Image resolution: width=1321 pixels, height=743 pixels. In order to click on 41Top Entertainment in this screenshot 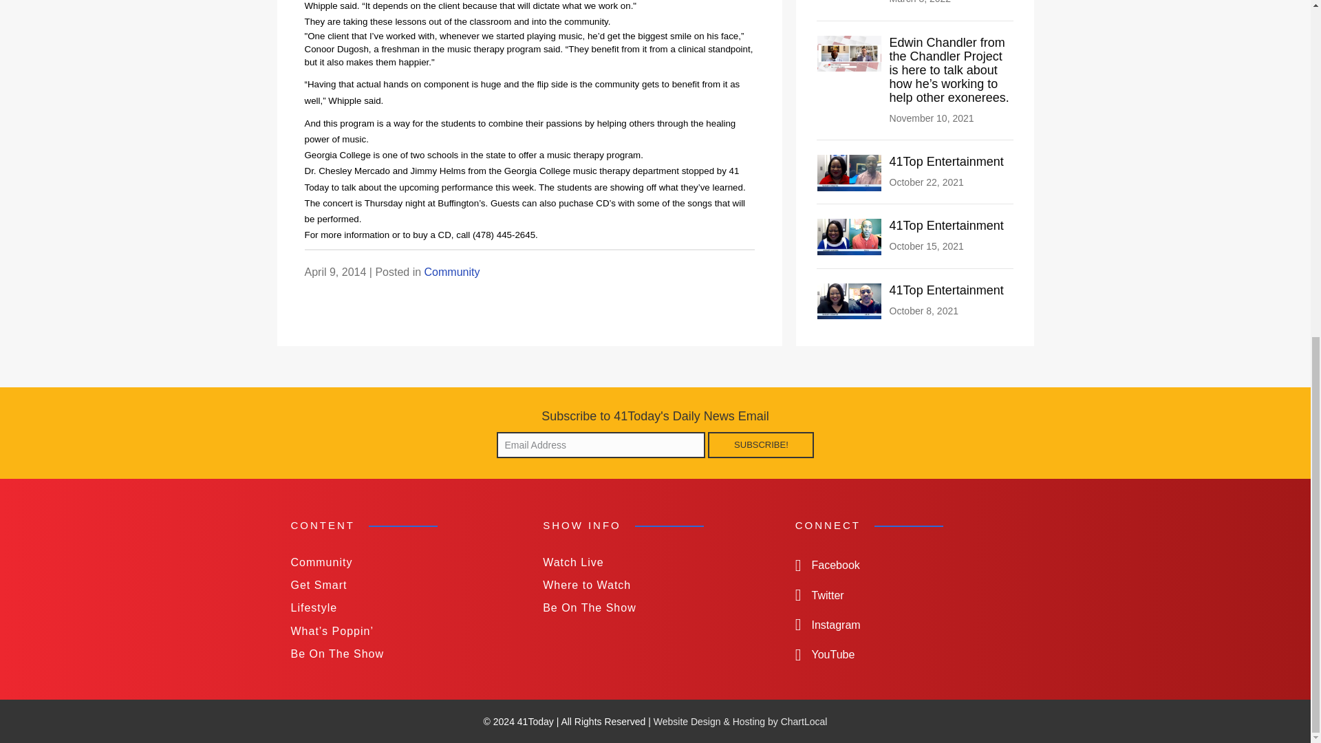, I will do `click(947, 226)`.